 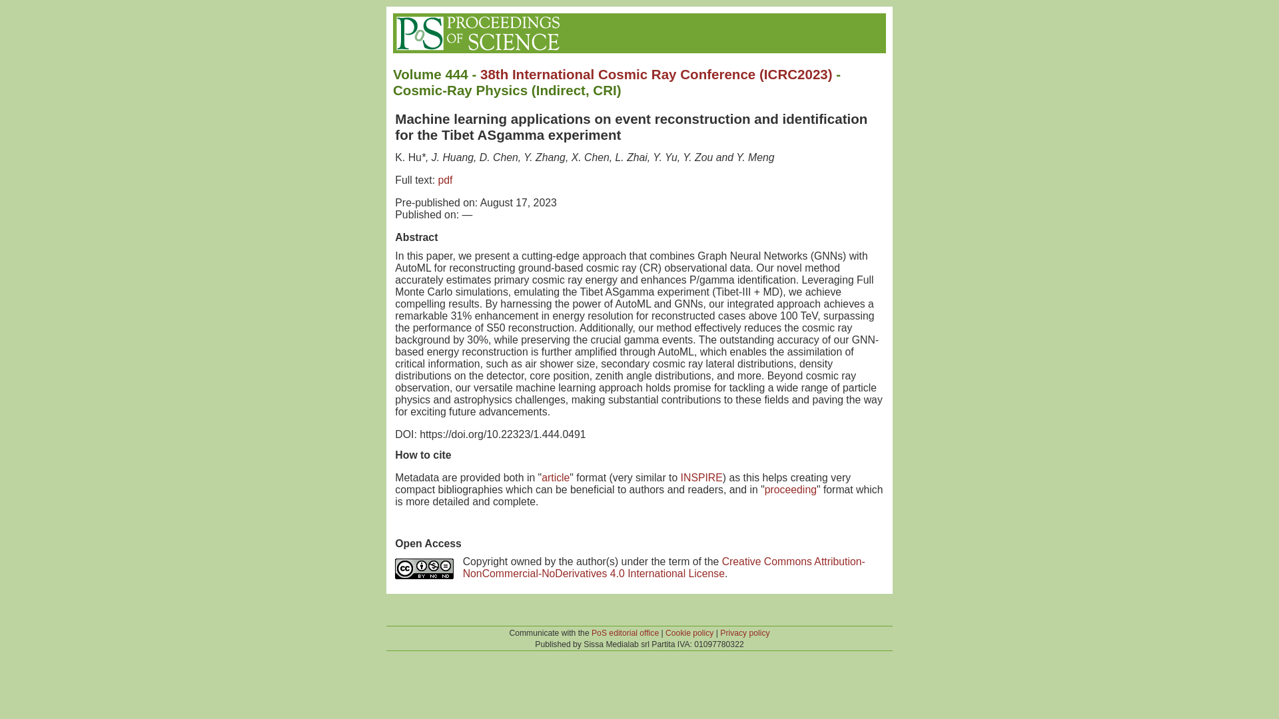 I want to click on Privacy policy, so click(x=745, y=632).